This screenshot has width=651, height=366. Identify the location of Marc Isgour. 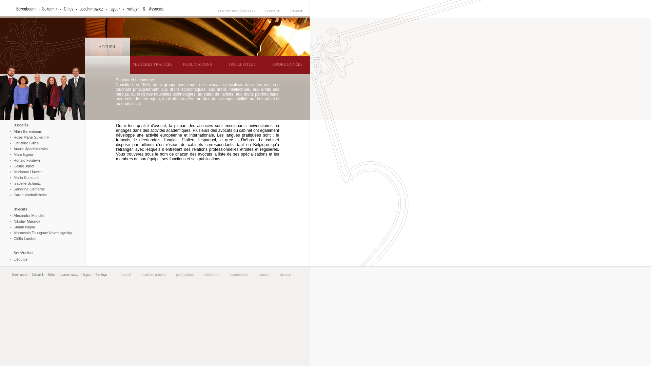
(43, 155).